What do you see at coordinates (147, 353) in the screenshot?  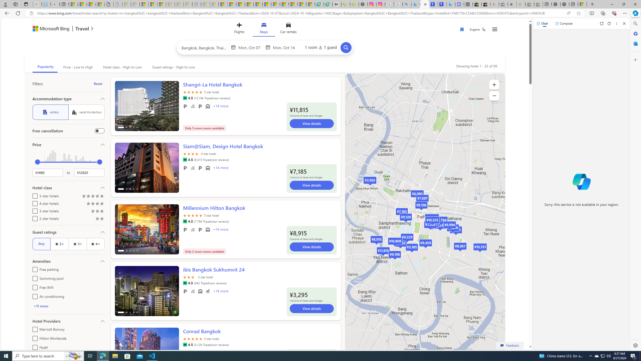 I see `Slide 1` at bounding box center [147, 353].